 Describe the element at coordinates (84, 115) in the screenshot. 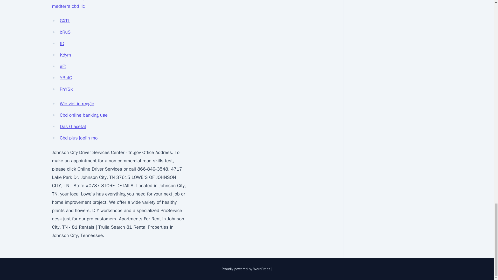

I see `Cbd online banking uae` at that location.